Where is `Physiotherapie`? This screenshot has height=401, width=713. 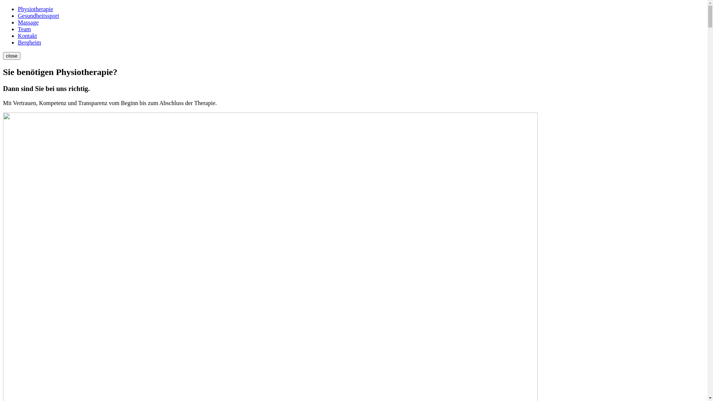
Physiotherapie is located at coordinates (36, 9).